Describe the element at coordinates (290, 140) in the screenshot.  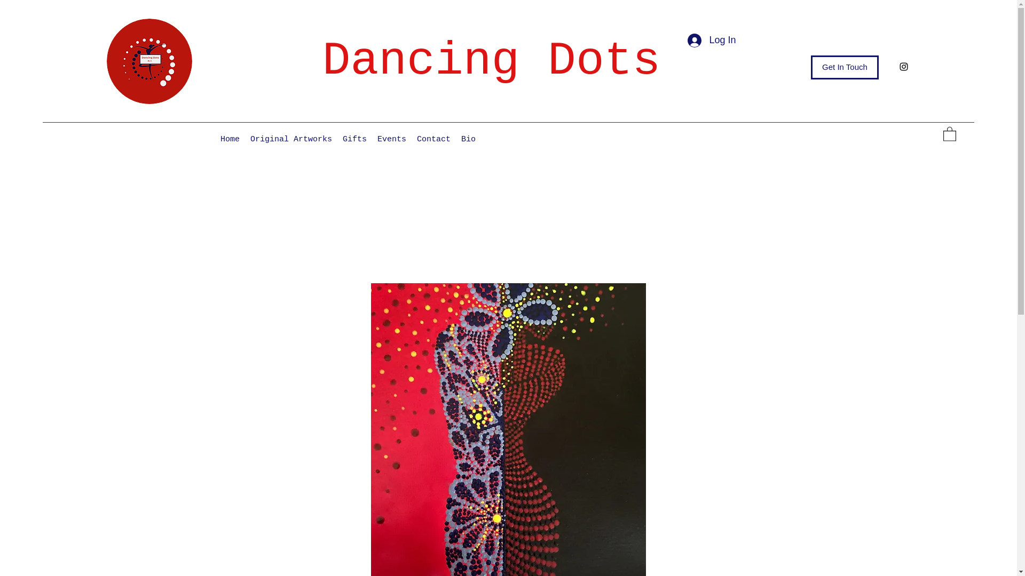
I see `Original Artworks` at that location.